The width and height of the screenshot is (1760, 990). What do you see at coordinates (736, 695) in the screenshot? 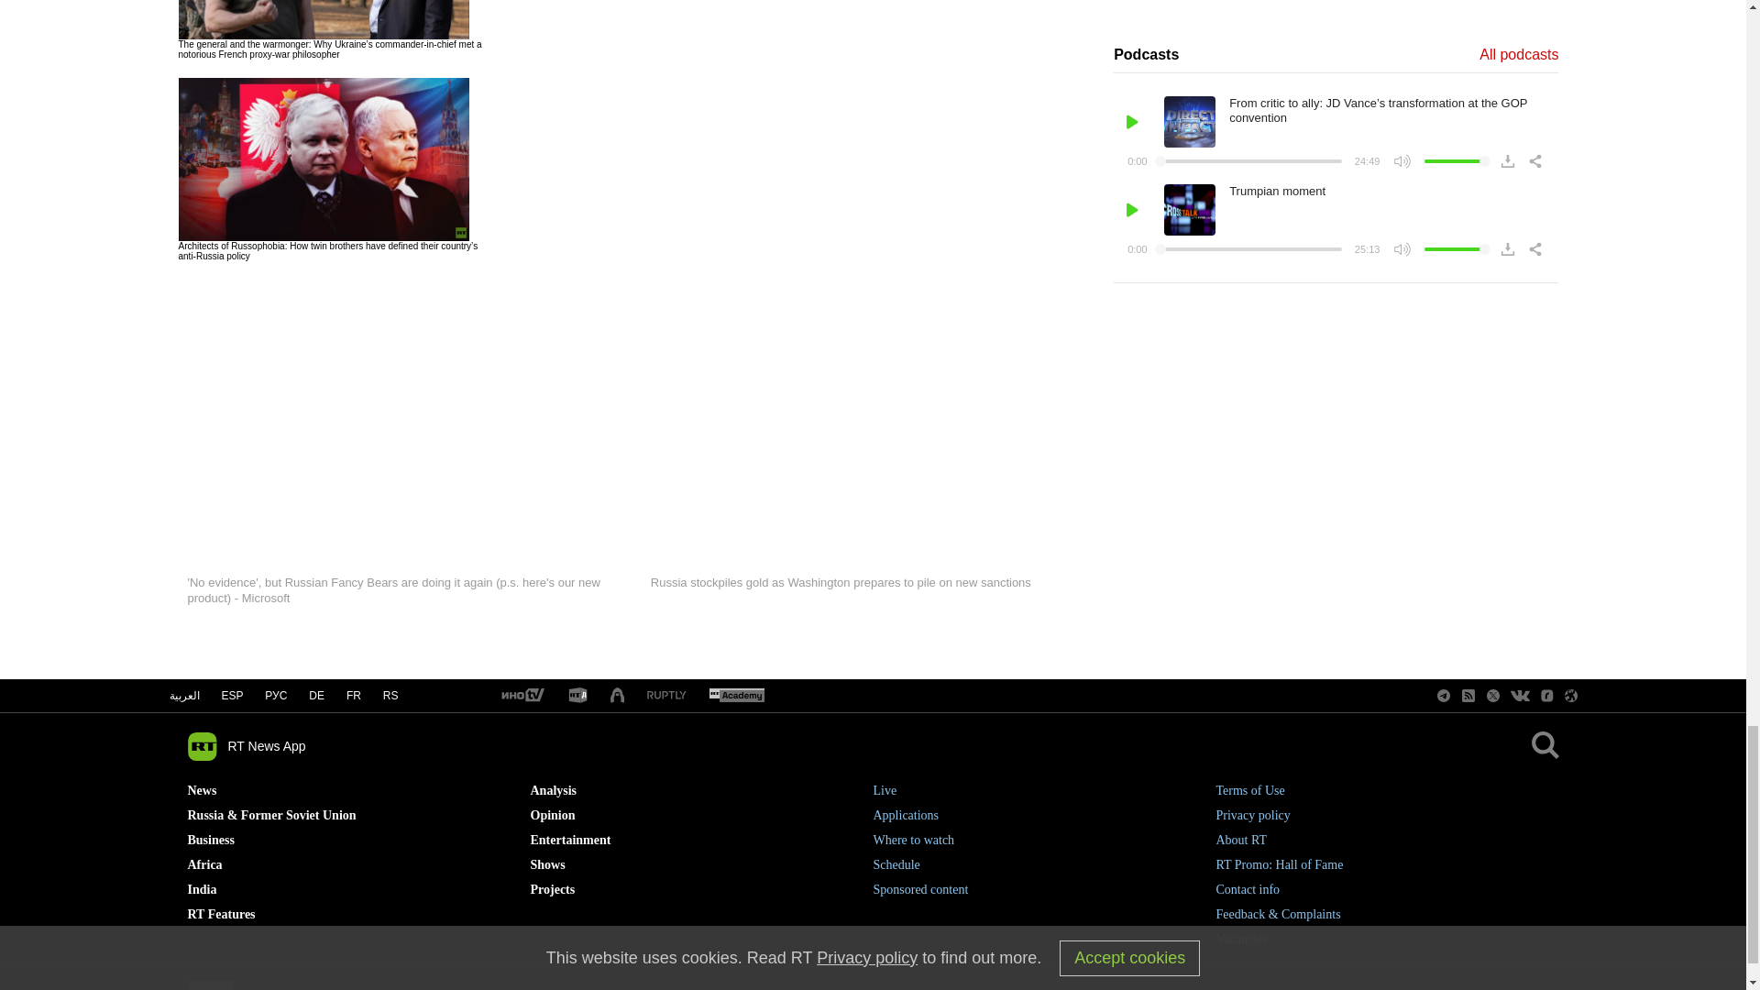
I see `RT ` at bounding box center [736, 695].